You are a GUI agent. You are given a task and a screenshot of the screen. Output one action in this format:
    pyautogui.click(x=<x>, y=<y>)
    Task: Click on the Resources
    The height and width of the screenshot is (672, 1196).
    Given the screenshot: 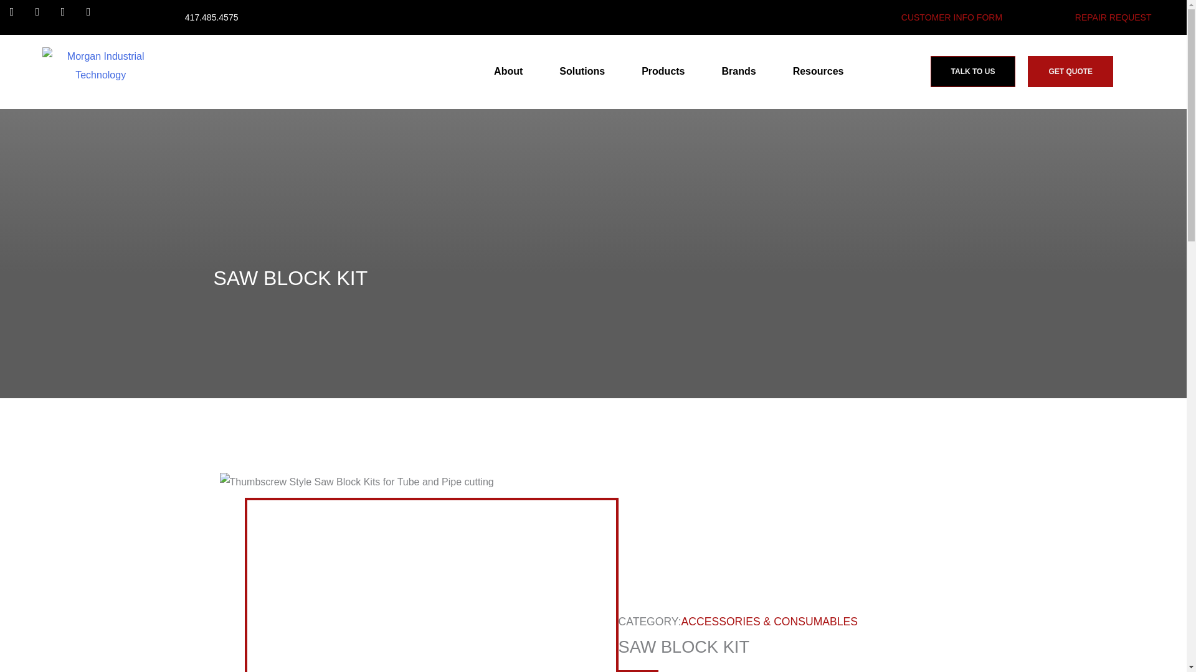 What is the action you would take?
    pyautogui.click(x=821, y=71)
    